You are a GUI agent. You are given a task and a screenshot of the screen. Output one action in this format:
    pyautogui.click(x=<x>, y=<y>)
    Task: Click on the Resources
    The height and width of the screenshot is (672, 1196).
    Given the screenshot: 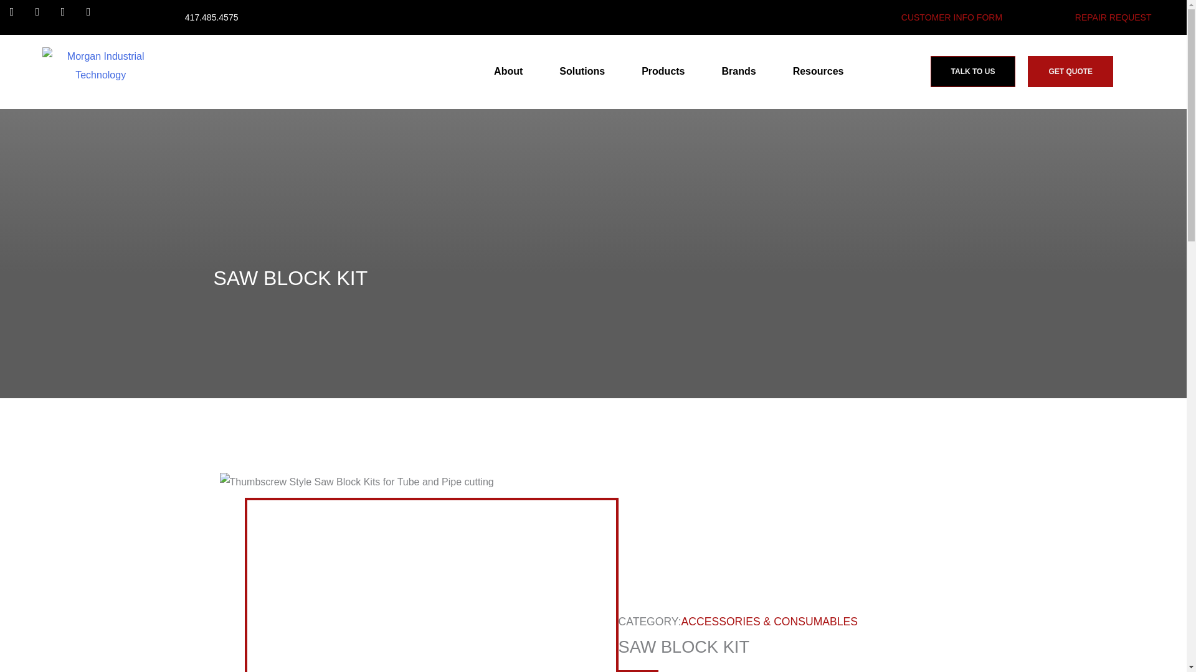 What is the action you would take?
    pyautogui.click(x=821, y=71)
    